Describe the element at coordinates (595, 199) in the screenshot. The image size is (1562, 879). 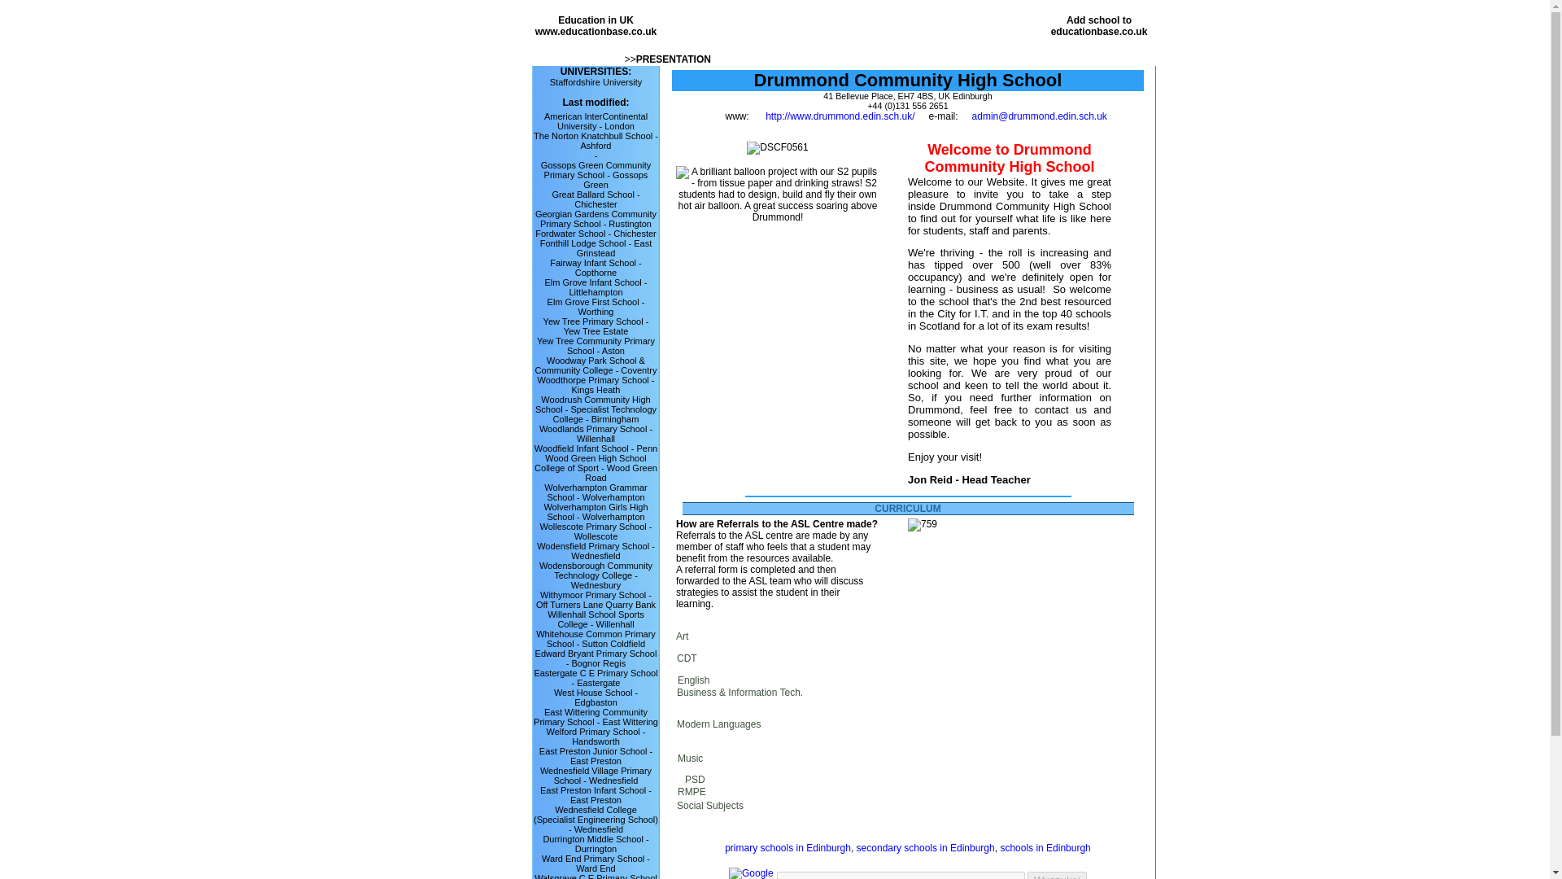
I see `Great Ballard School - Chichester` at that location.